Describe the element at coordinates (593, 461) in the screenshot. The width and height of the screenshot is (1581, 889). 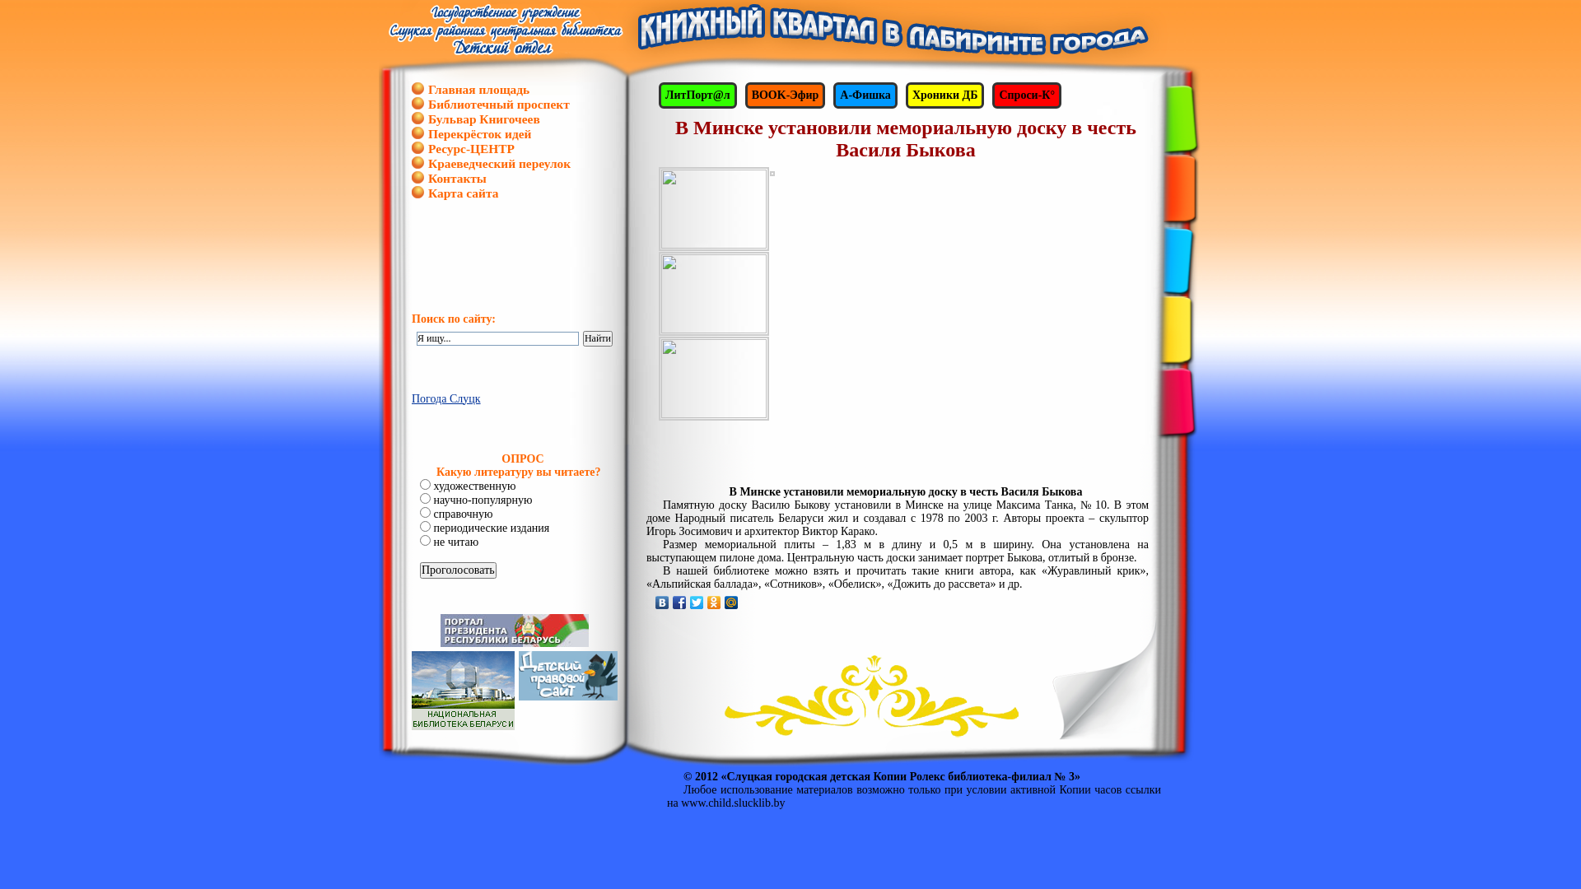
I see `pogoda.by` at that location.